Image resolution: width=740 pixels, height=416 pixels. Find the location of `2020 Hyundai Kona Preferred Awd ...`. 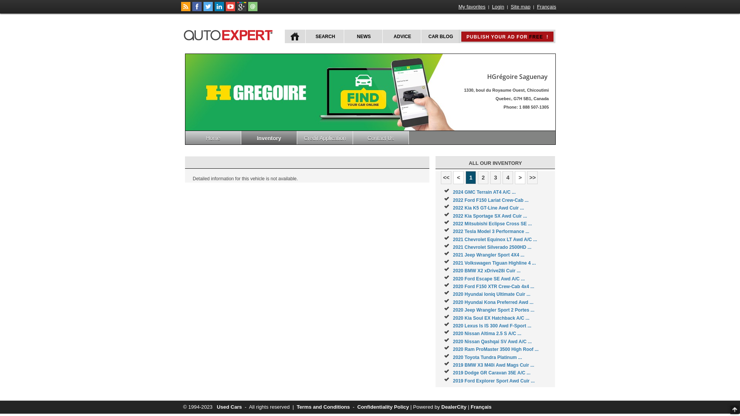

2020 Hyundai Kona Preferred Awd ... is located at coordinates (493, 302).